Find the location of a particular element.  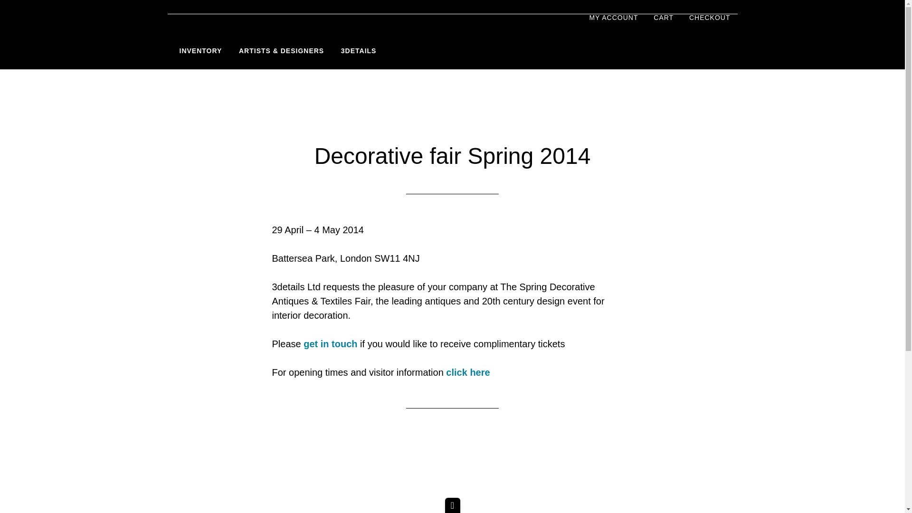

3DETAILS is located at coordinates (359, 51).